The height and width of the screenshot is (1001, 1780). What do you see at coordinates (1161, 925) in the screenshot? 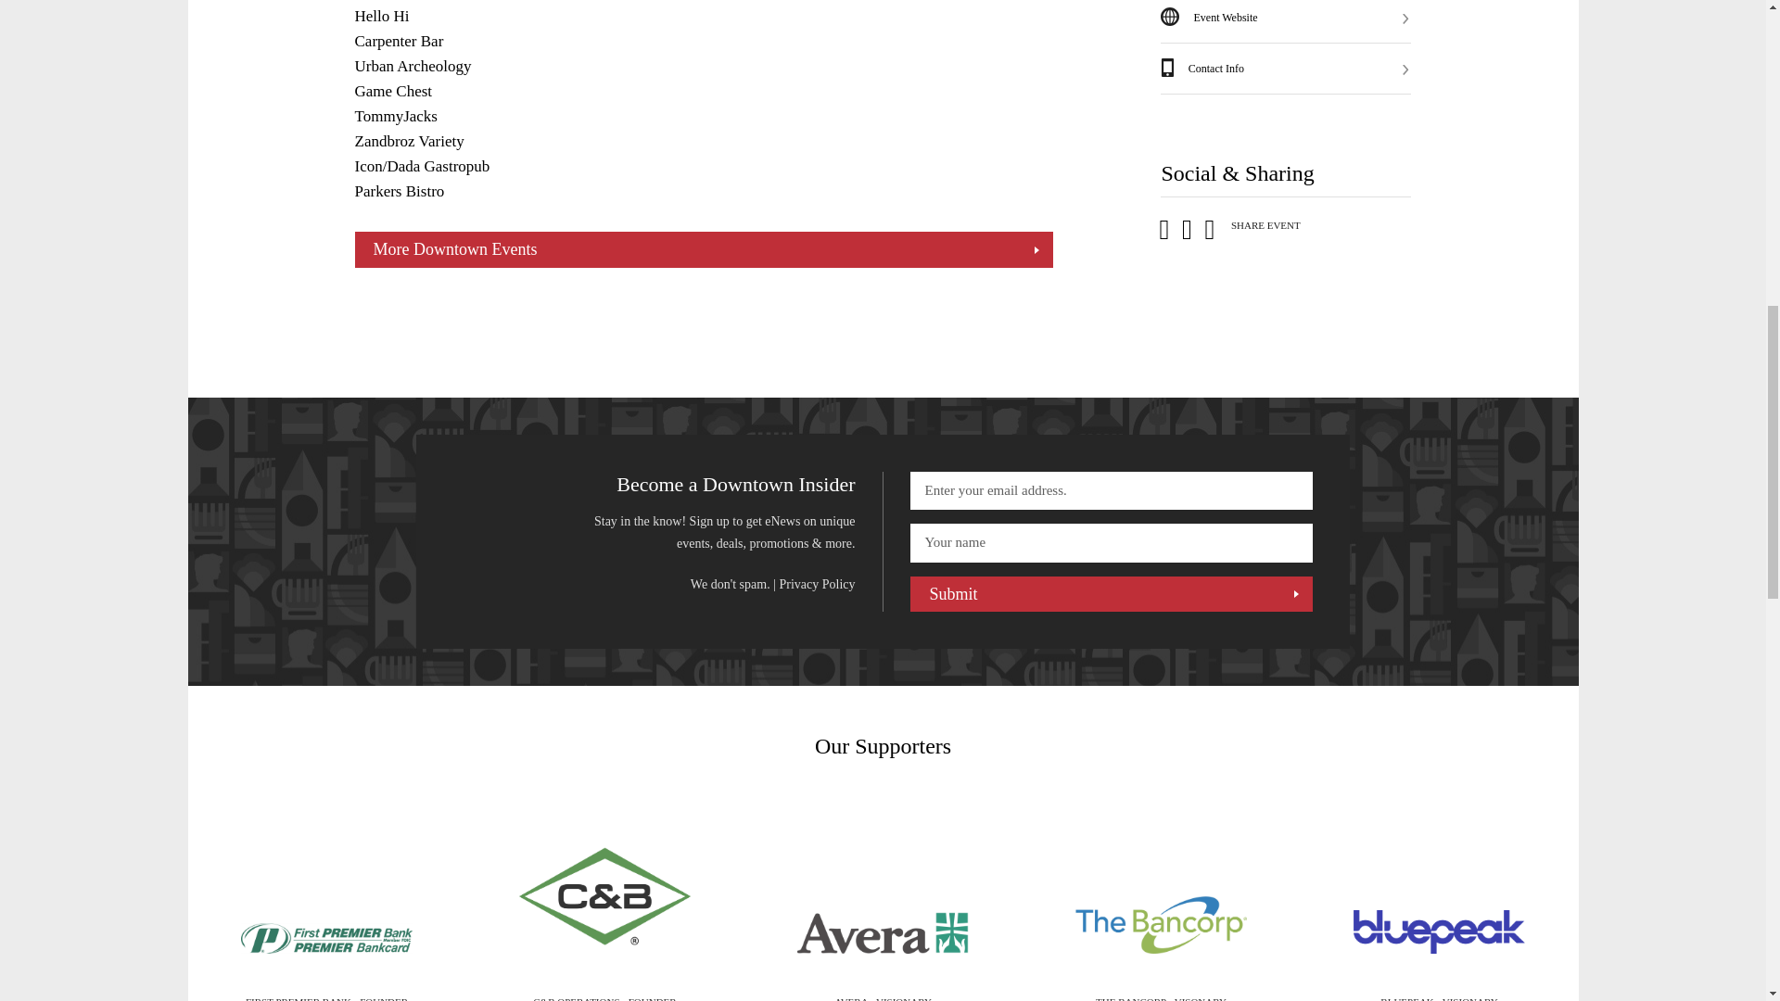
I see `The Bancorp - VISONARY` at bounding box center [1161, 925].